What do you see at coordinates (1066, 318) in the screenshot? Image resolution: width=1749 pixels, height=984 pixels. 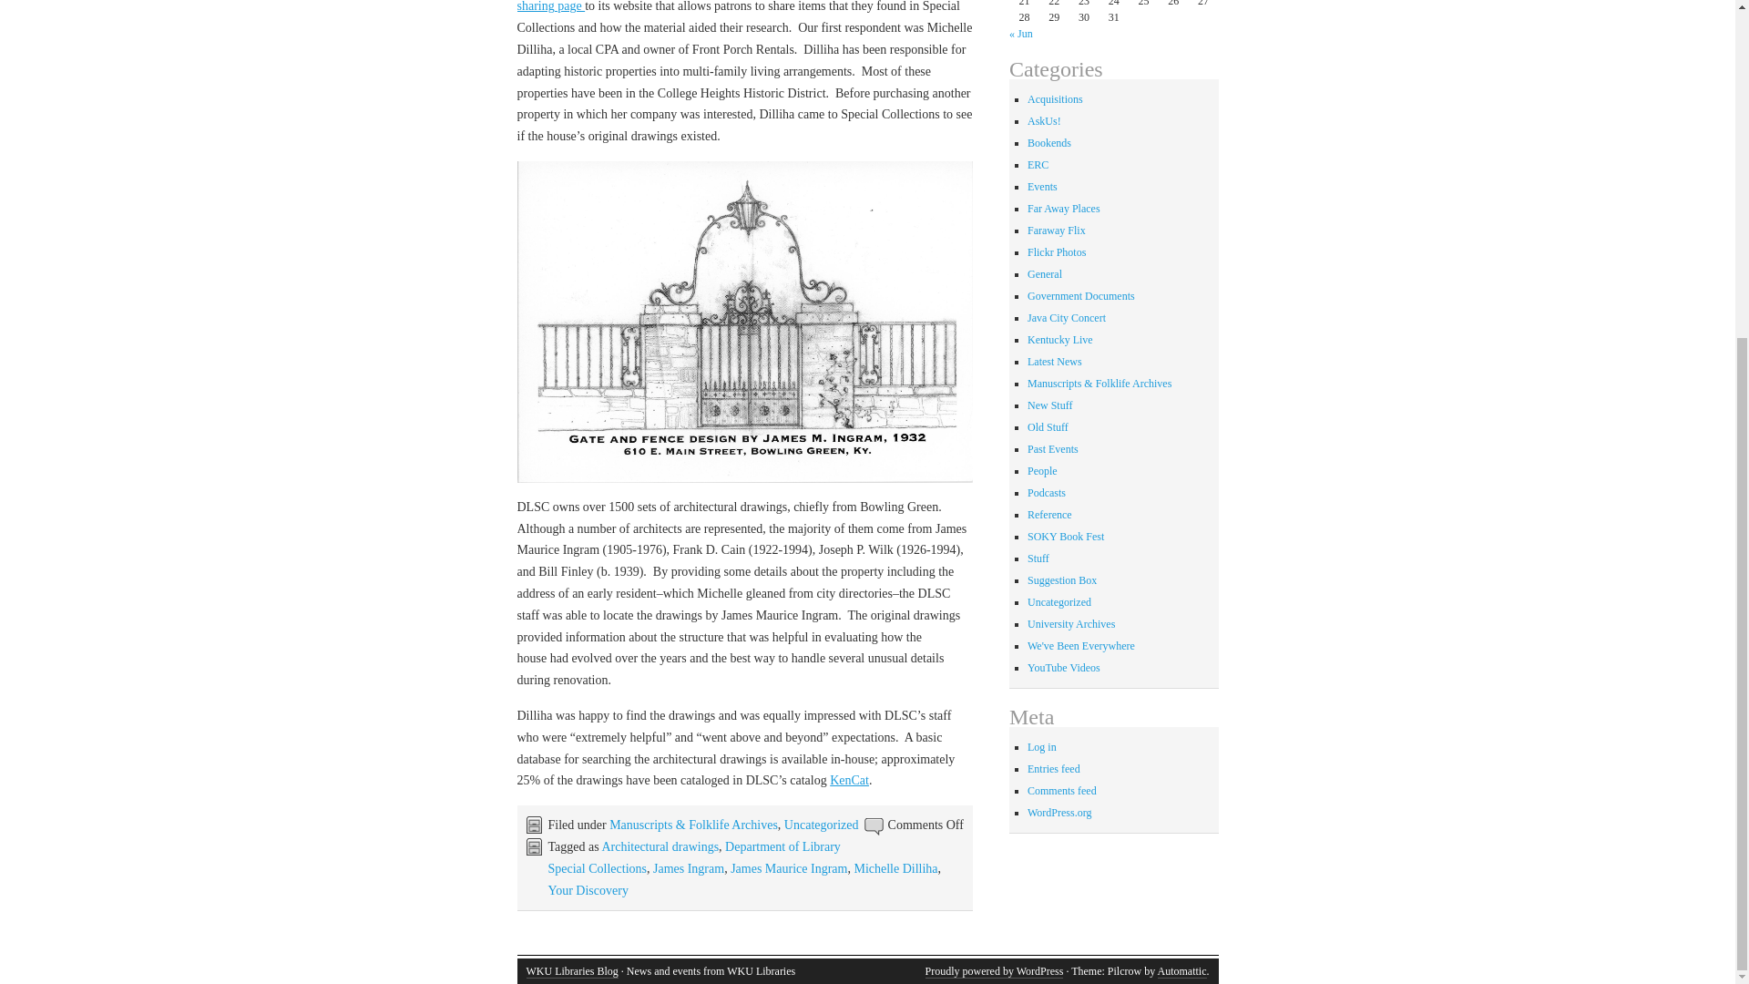 I see `Java City Concert` at bounding box center [1066, 318].